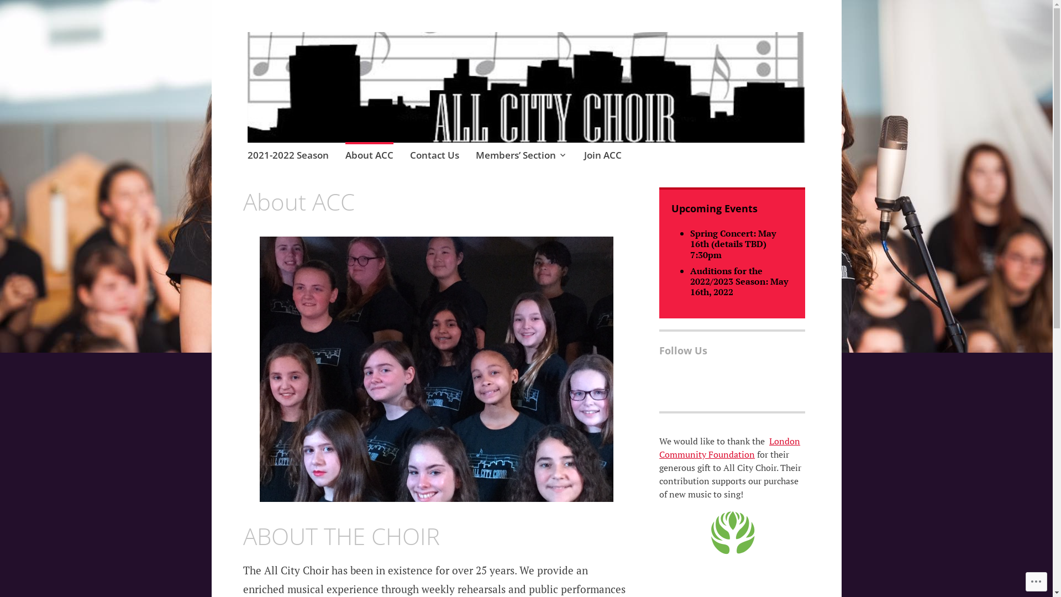 This screenshot has height=597, width=1061. Describe the element at coordinates (339, 73) in the screenshot. I see `All City Choir` at that location.